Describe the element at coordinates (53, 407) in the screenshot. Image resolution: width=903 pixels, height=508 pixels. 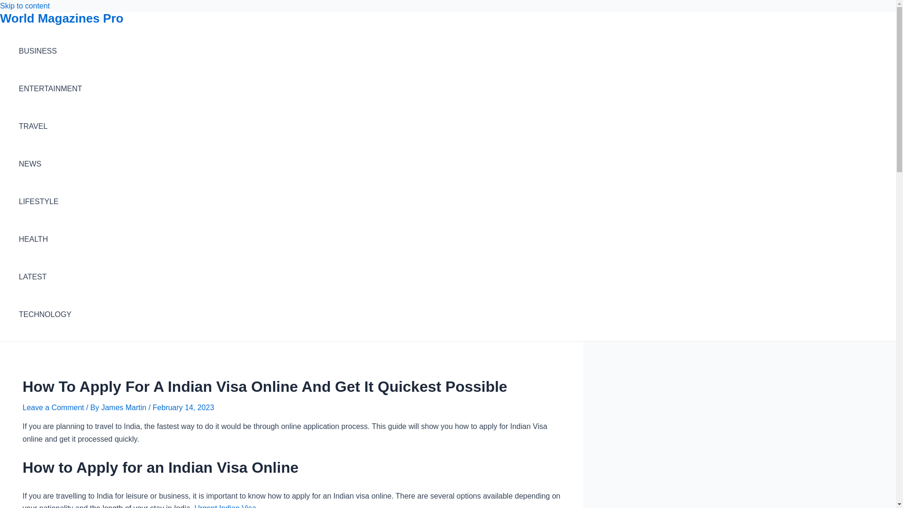
I see `Leave a Comment` at that location.